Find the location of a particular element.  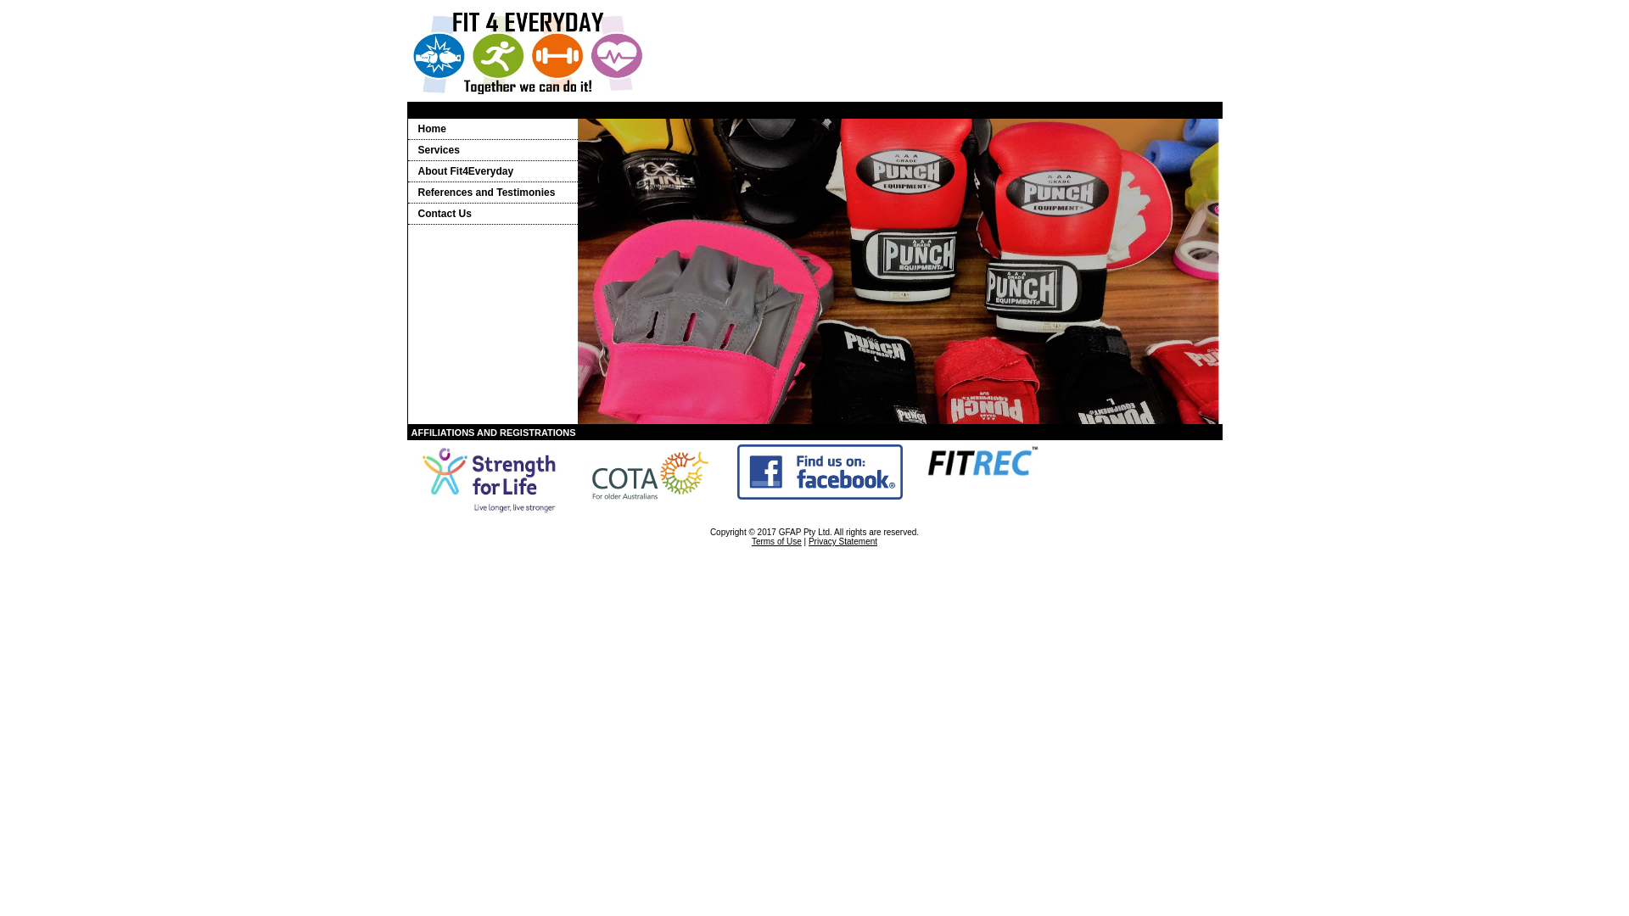

Privacy Statement is located at coordinates (843, 541).